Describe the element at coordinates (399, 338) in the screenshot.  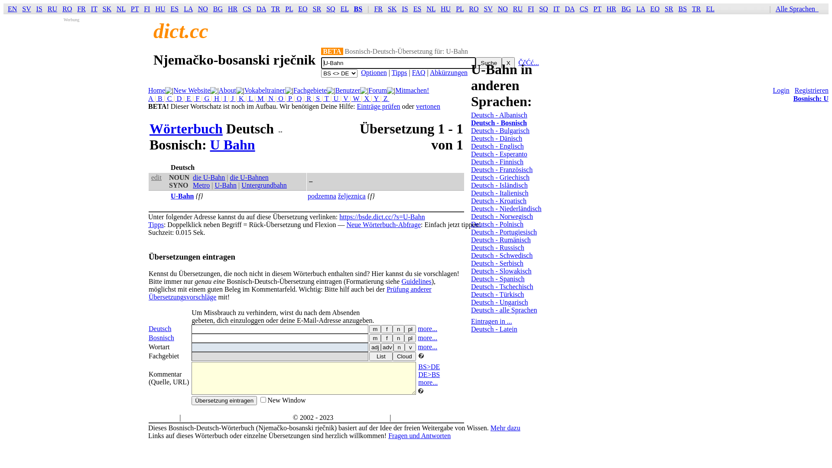
I see `n` at that location.